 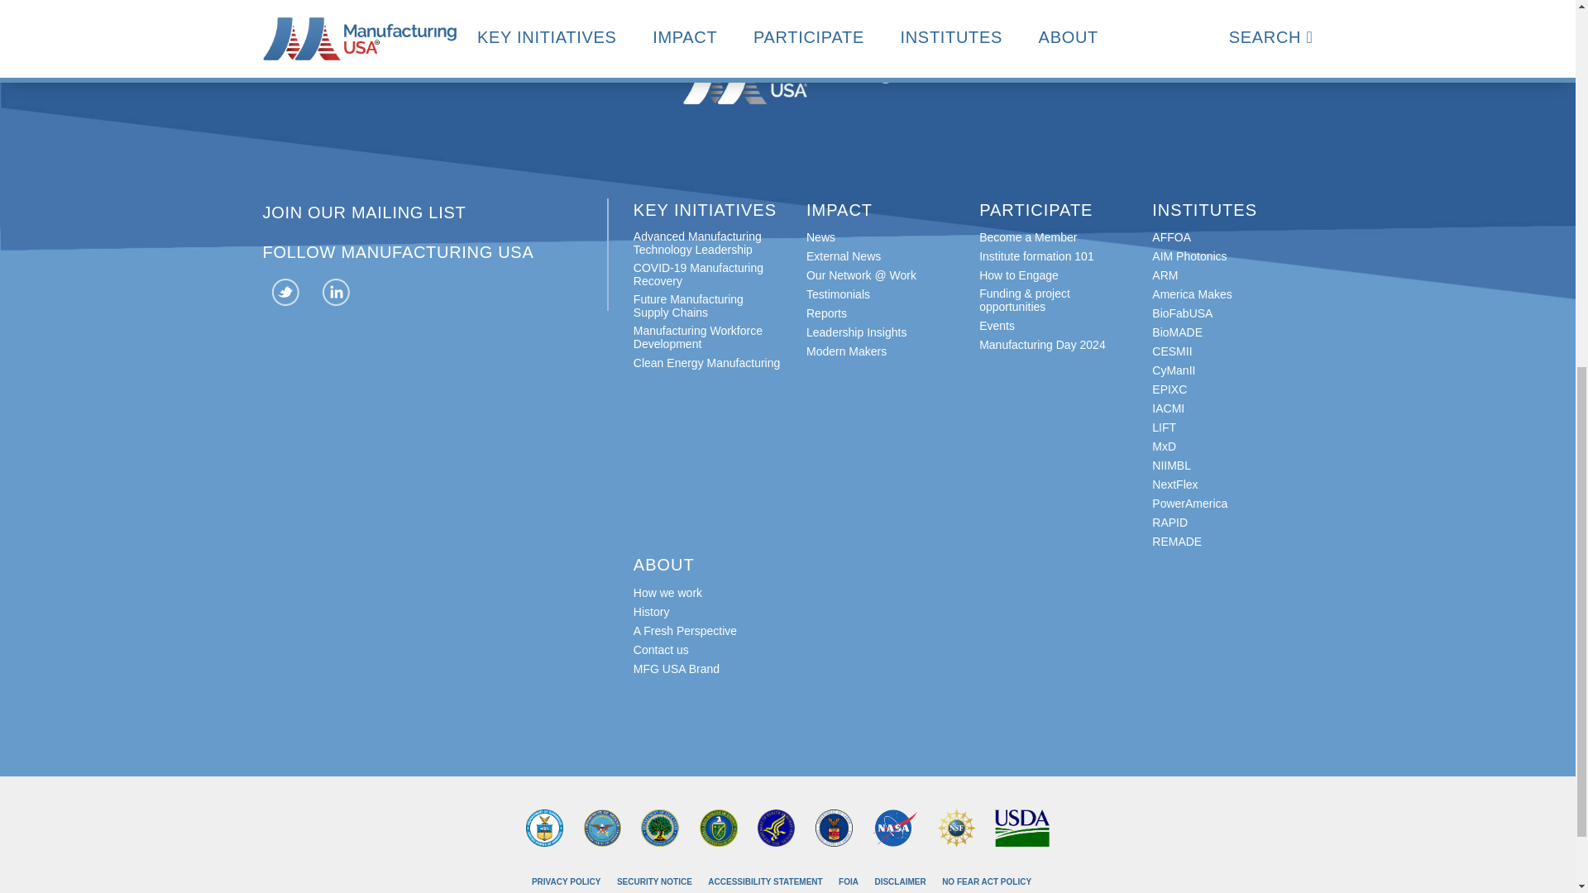 I want to click on twitter, so click(x=286, y=294).